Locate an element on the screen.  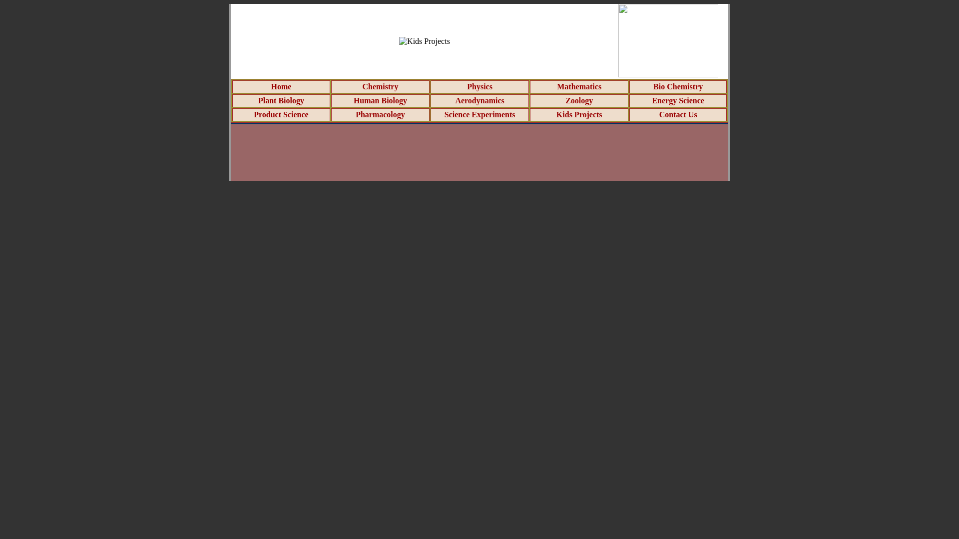
Kids Projects is located at coordinates (579, 114).